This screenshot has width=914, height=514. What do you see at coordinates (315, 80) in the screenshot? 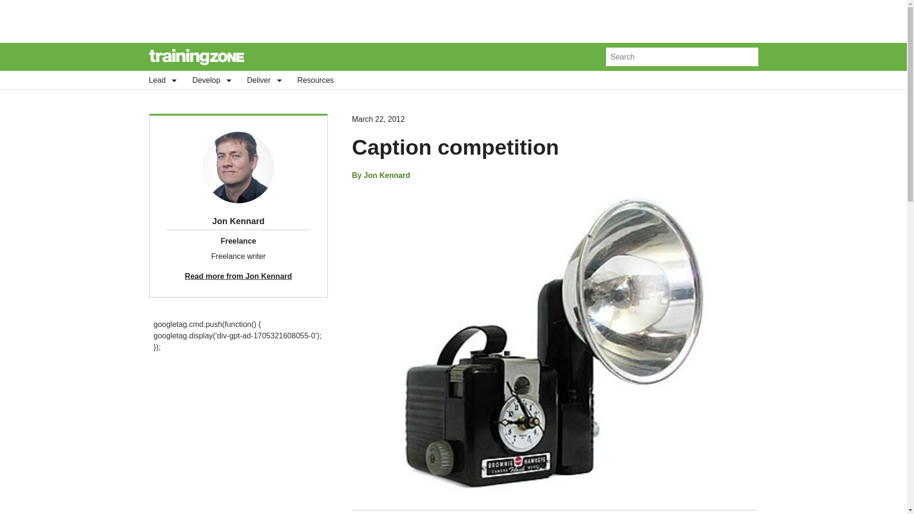
I see `Resources` at bounding box center [315, 80].